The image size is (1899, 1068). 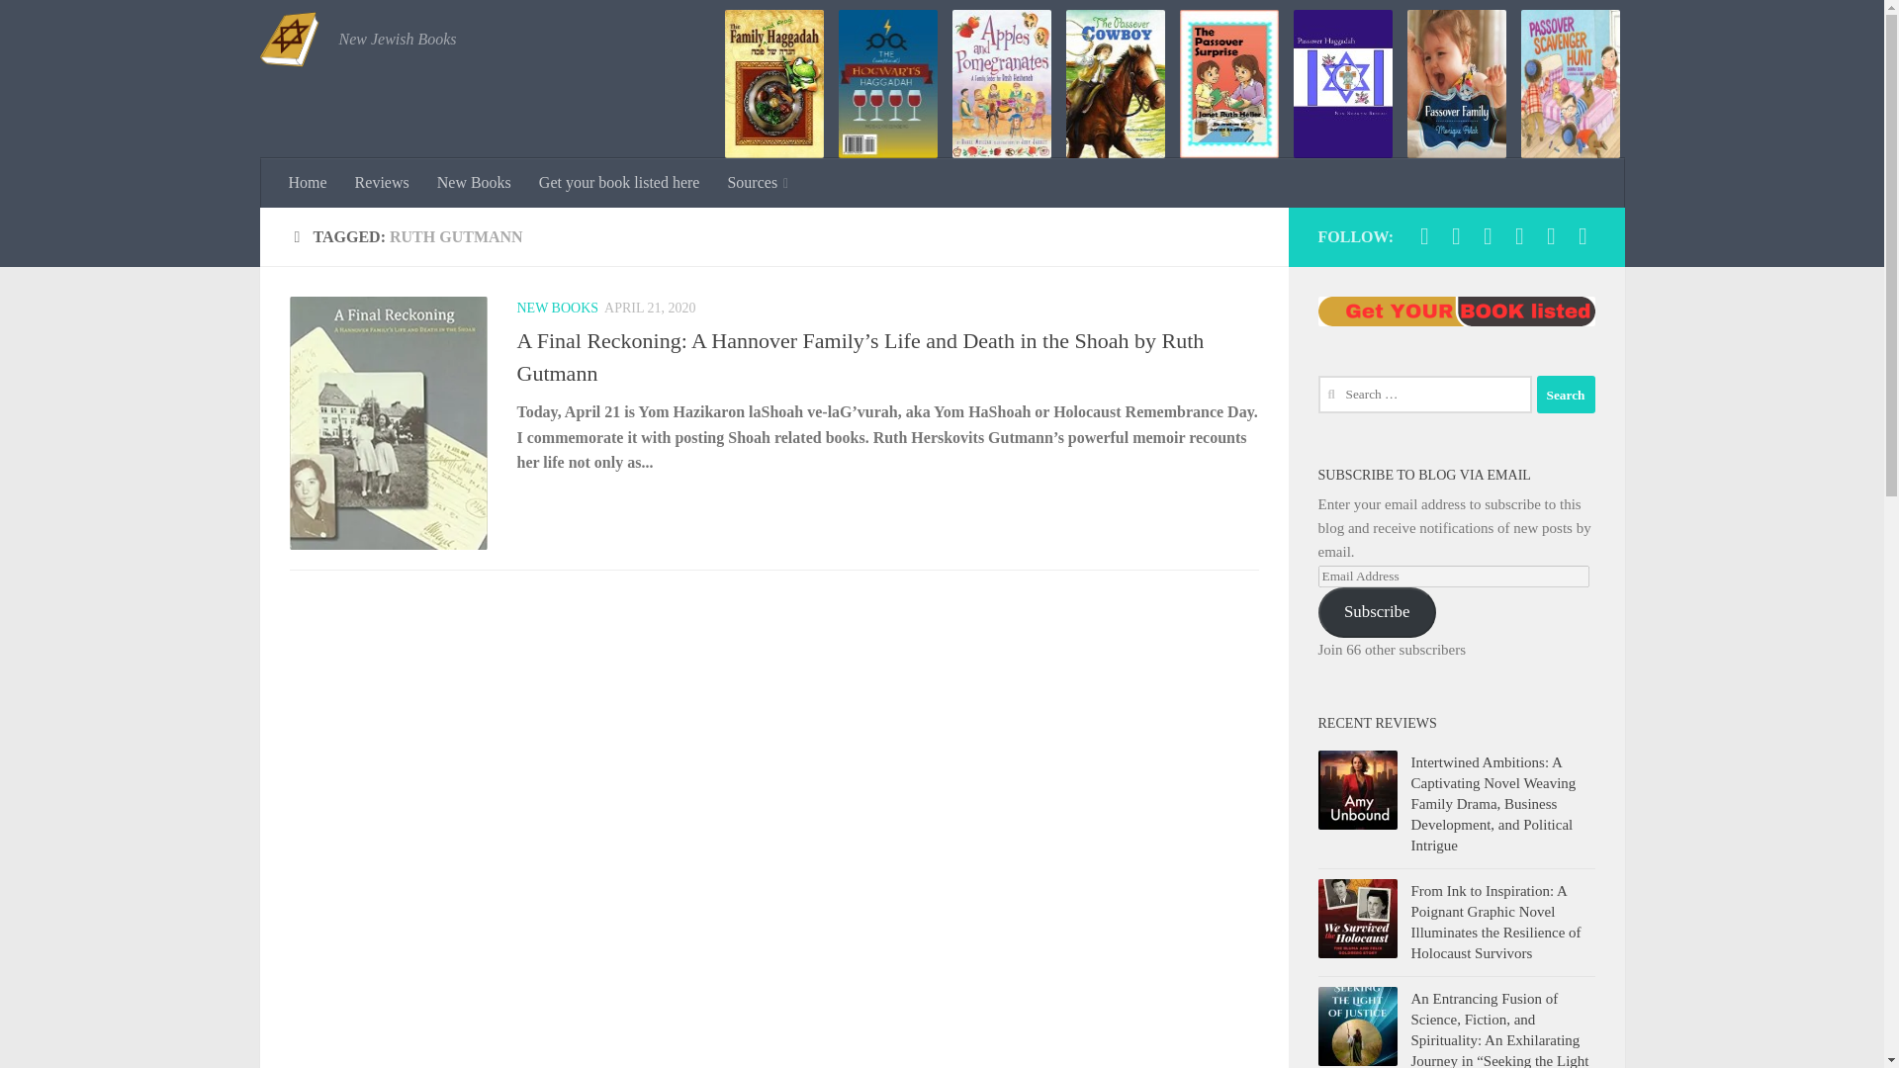 I want to click on Get your book listed here, so click(x=619, y=182).